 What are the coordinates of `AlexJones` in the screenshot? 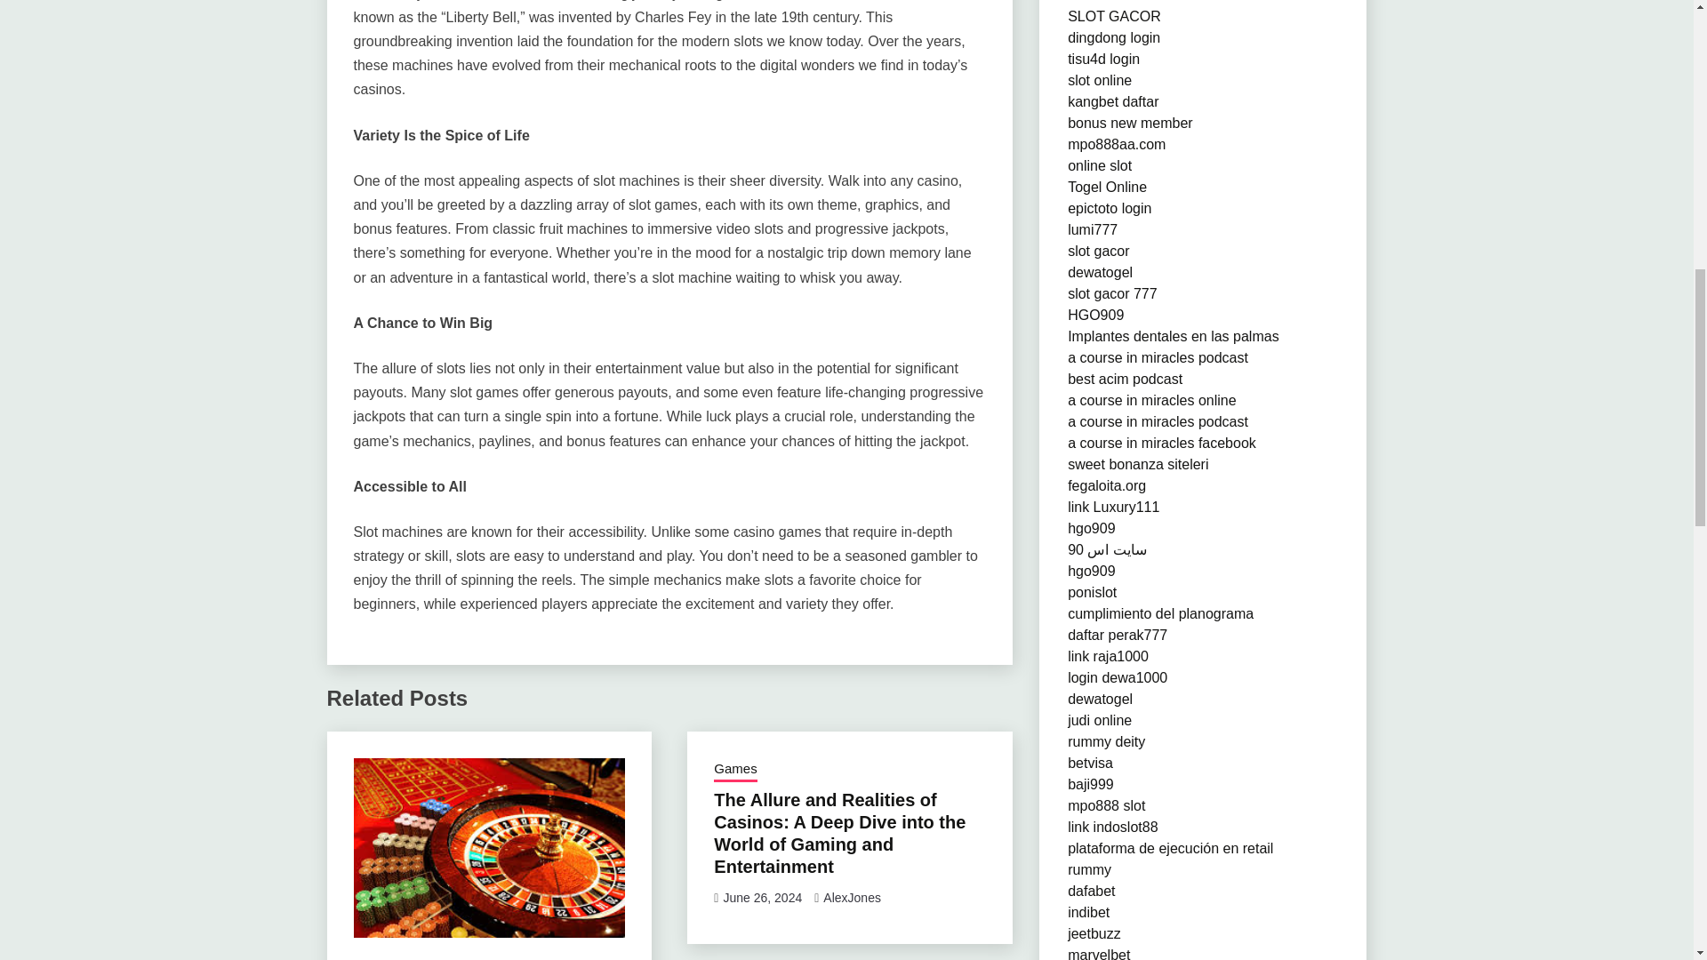 It's located at (852, 898).